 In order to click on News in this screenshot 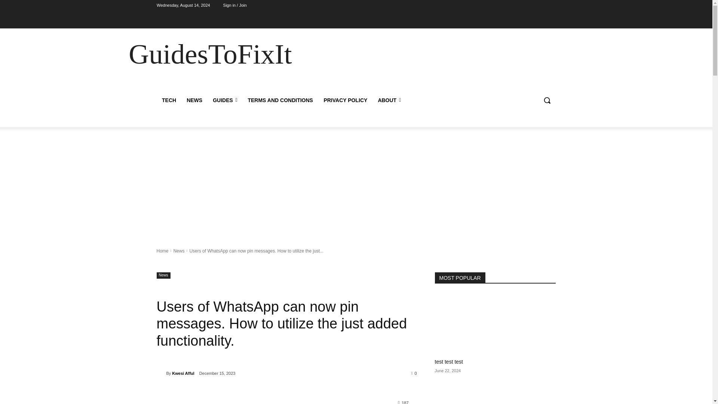, I will do `click(179, 251)`.